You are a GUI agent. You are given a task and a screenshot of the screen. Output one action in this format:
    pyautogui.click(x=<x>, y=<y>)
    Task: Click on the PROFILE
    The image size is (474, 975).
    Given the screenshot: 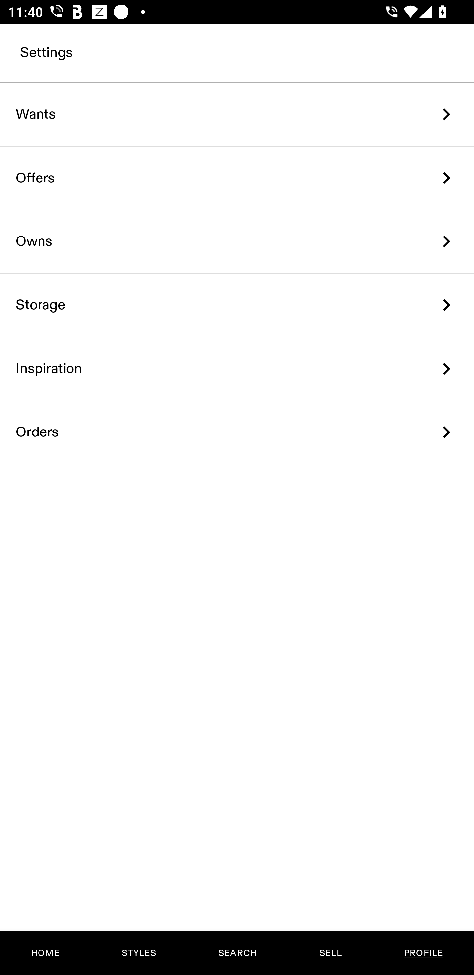 What is the action you would take?
    pyautogui.click(x=423, y=953)
    